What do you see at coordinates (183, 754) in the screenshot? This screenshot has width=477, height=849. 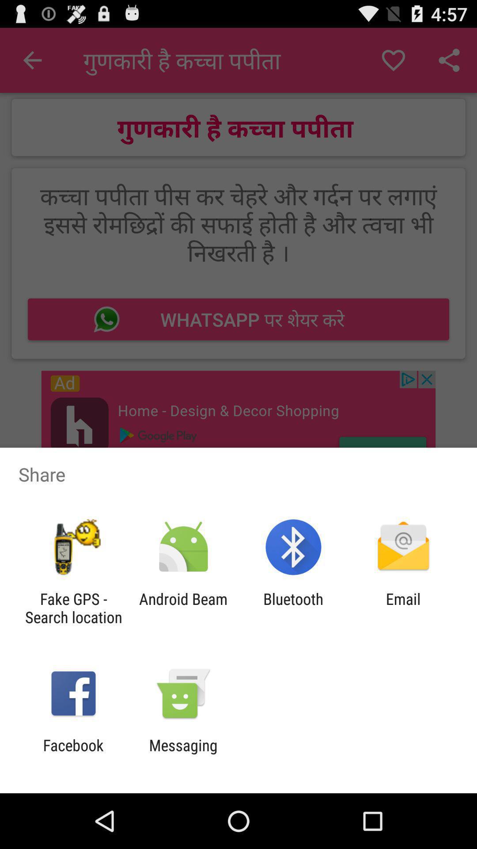 I see `swipe to messaging app` at bounding box center [183, 754].